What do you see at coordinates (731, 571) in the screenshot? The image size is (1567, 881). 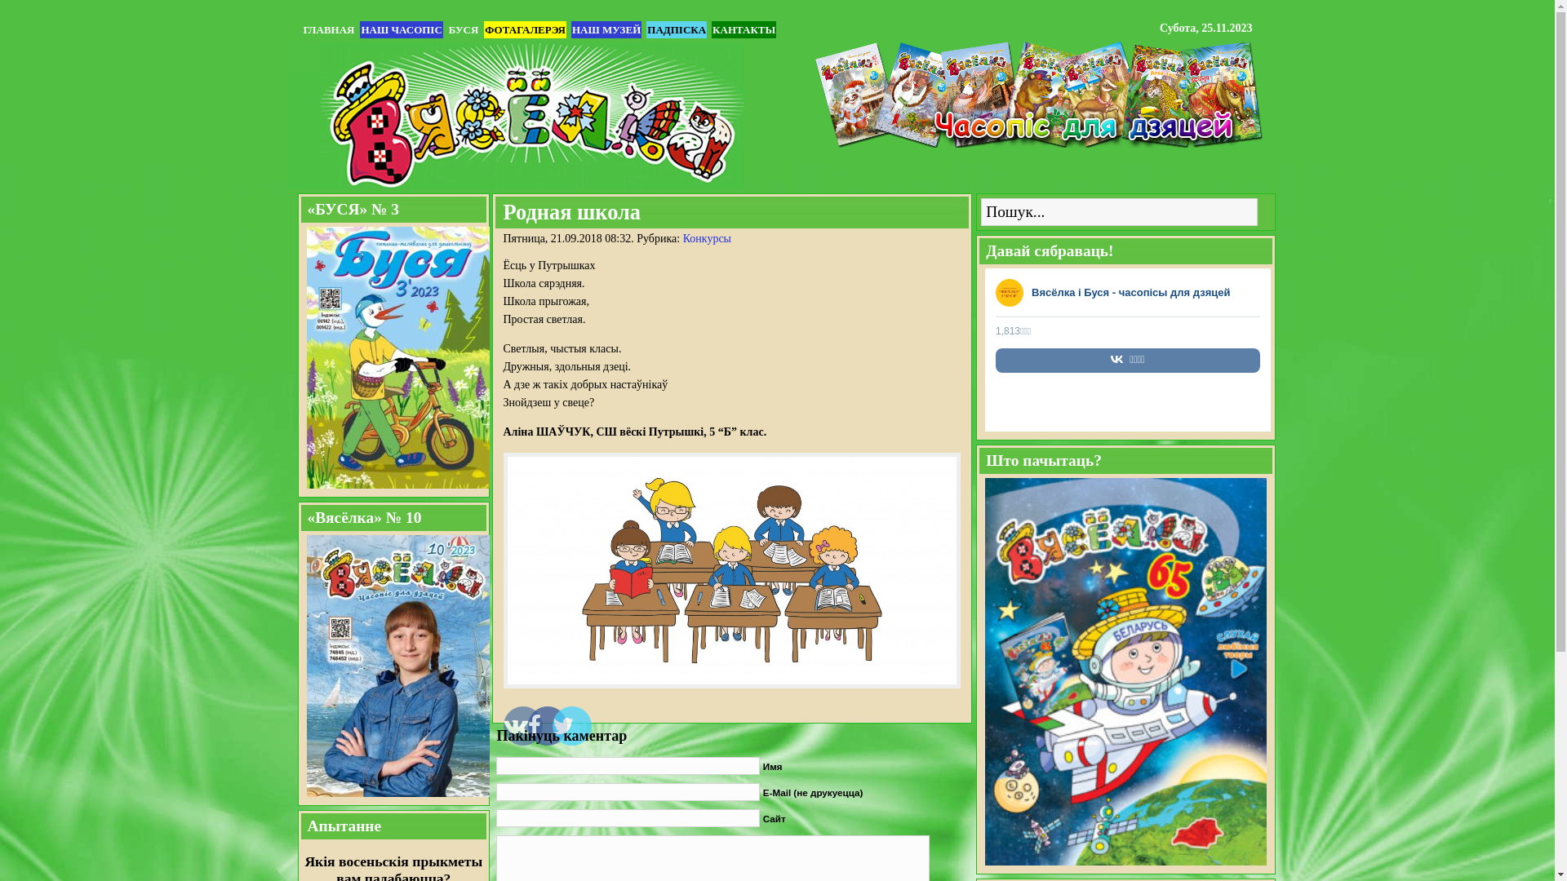 I see `kids-at-school-vektorel-cizim-logo` at bounding box center [731, 571].